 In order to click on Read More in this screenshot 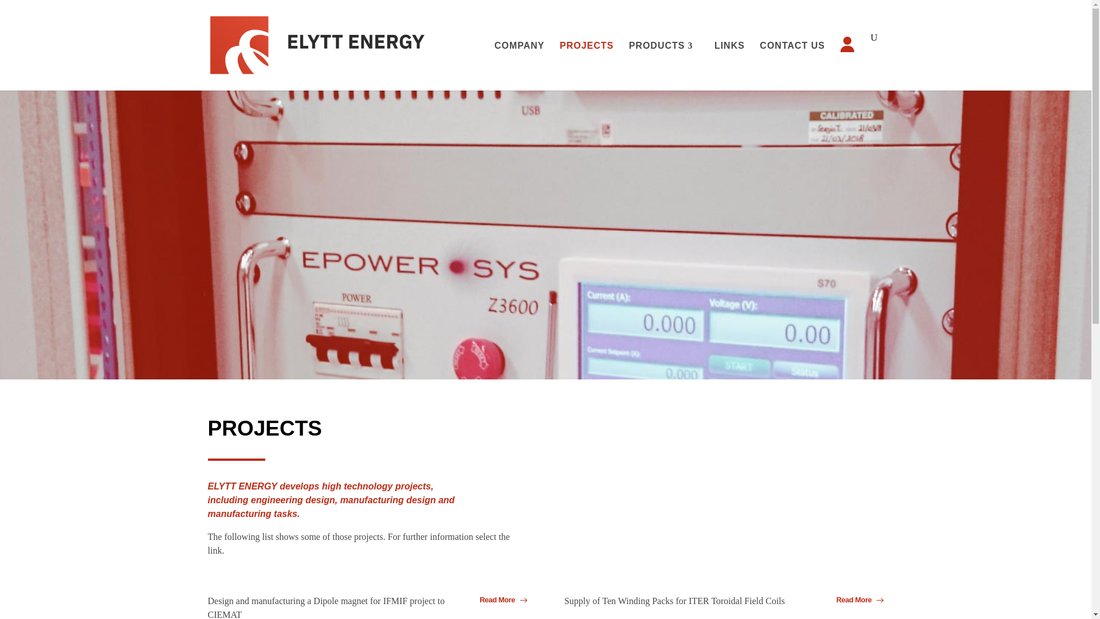, I will do `click(498, 600)`.